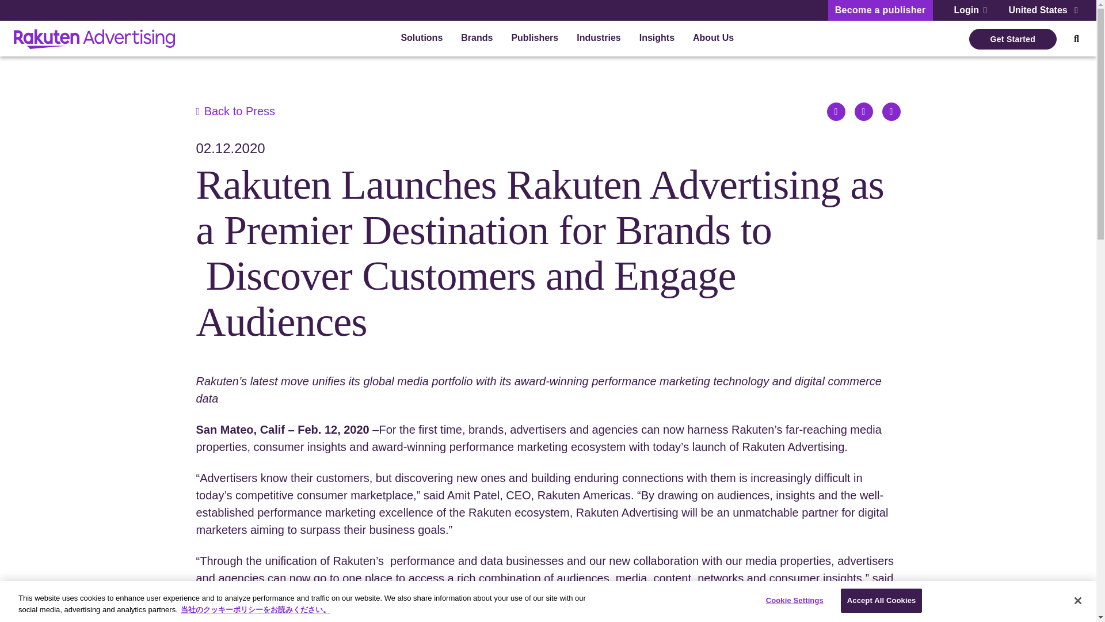 This screenshot has width=1105, height=622. What do you see at coordinates (534, 39) in the screenshot?
I see `Publishers` at bounding box center [534, 39].